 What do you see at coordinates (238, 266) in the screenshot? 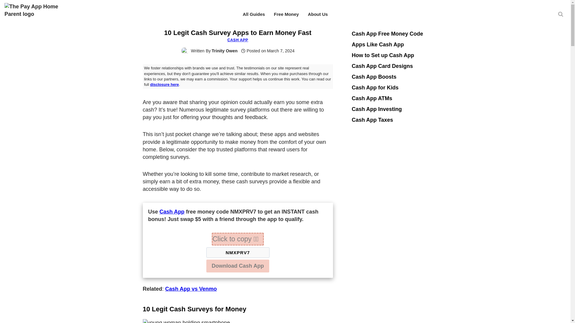
I see `Download Cash App` at bounding box center [238, 266].